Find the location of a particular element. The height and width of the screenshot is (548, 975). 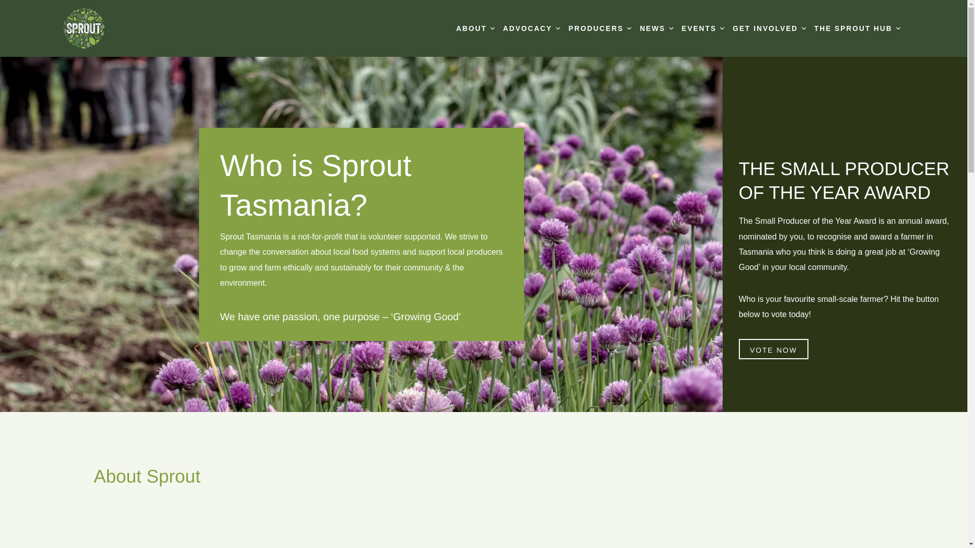

VOTE NOW is located at coordinates (774, 349).